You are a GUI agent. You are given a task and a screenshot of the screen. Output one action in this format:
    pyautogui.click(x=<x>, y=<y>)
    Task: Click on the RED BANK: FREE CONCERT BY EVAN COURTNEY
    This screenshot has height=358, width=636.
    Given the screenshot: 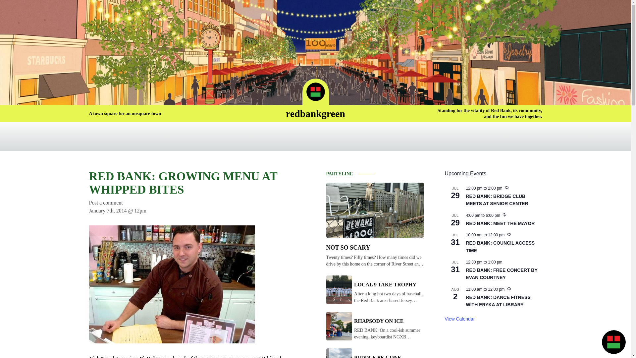 What is the action you would take?
    pyautogui.click(x=502, y=274)
    